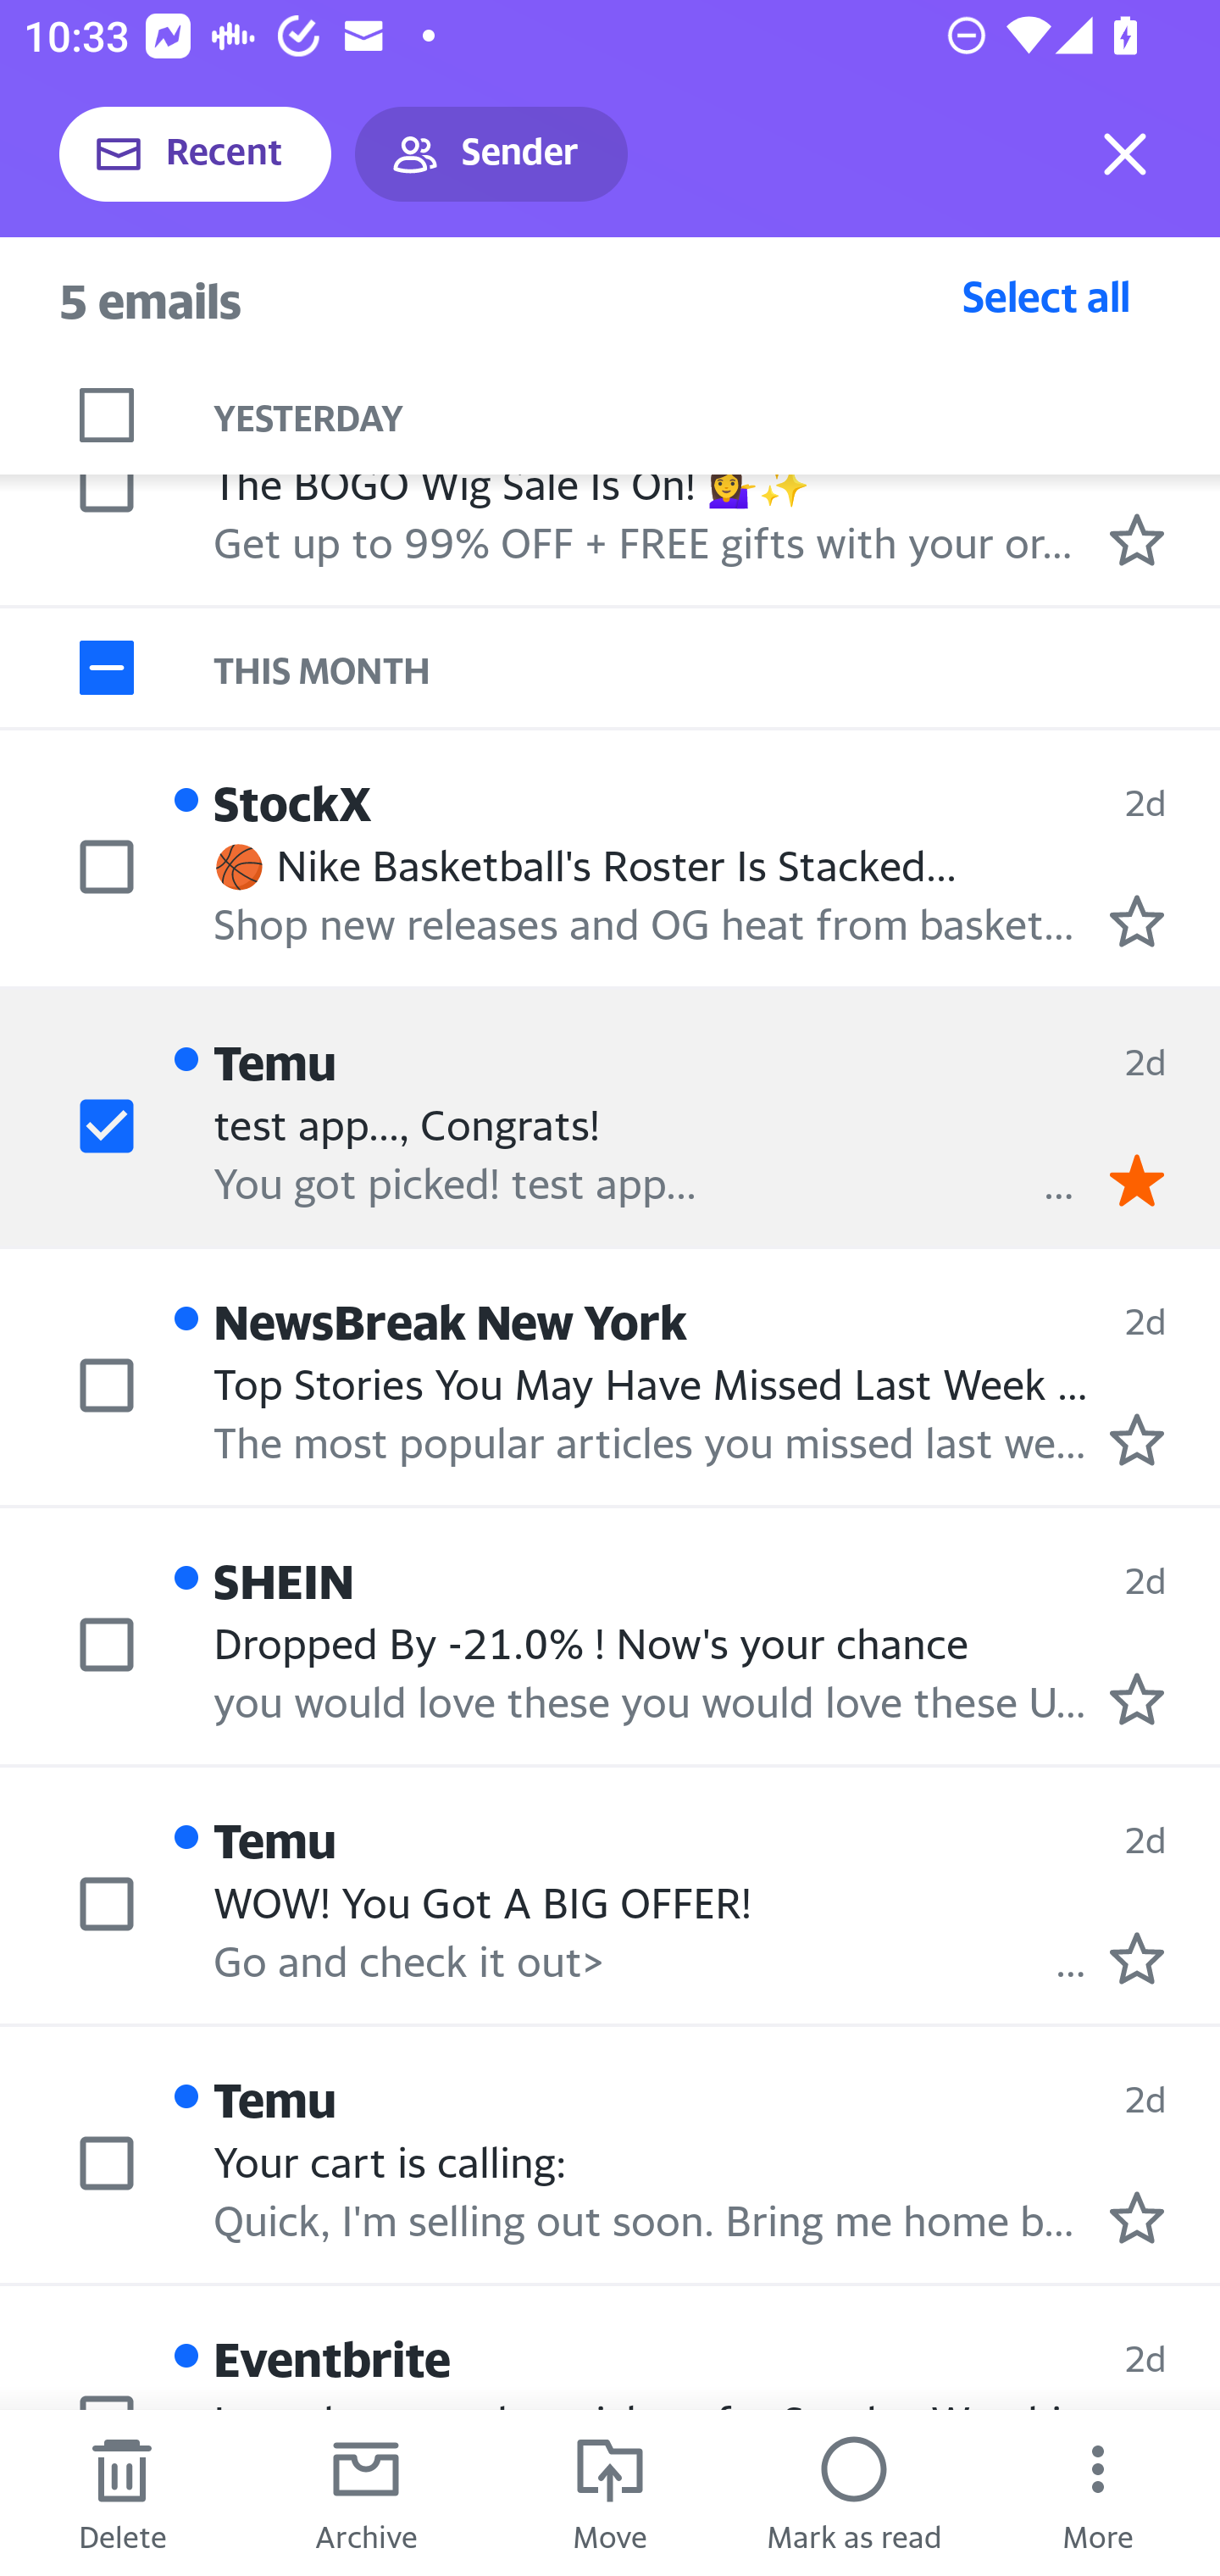  What do you see at coordinates (717, 668) in the screenshot?
I see `THIS MONTH` at bounding box center [717, 668].